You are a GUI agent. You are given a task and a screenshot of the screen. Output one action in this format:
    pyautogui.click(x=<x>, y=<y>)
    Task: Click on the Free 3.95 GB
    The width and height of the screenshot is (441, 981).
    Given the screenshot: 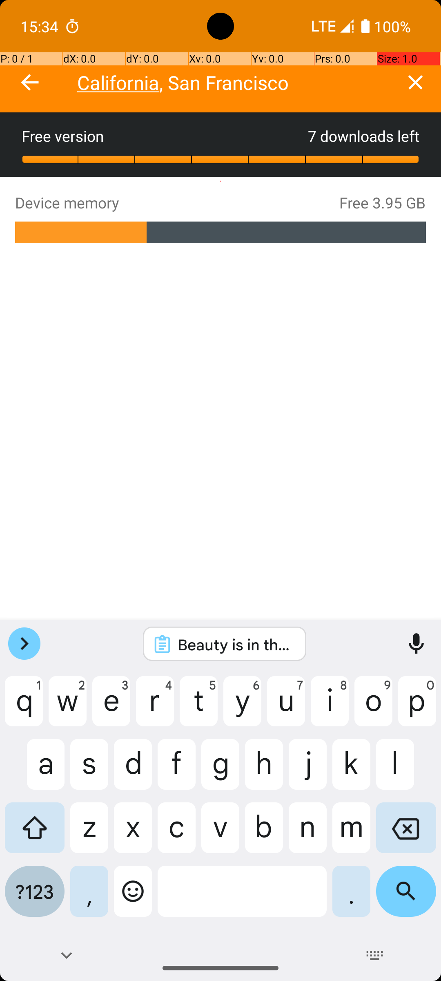 What is the action you would take?
    pyautogui.click(x=383, y=203)
    